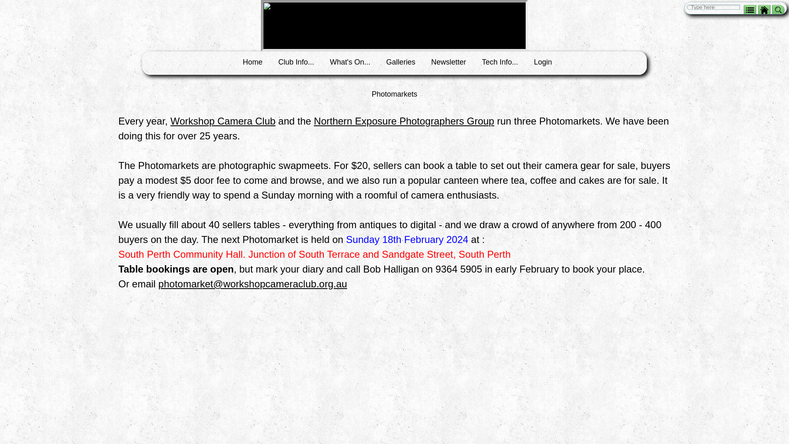  What do you see at coordinates (401, 62) in the screenshot?
I see `Galleries` at bounding box center [401, 62].